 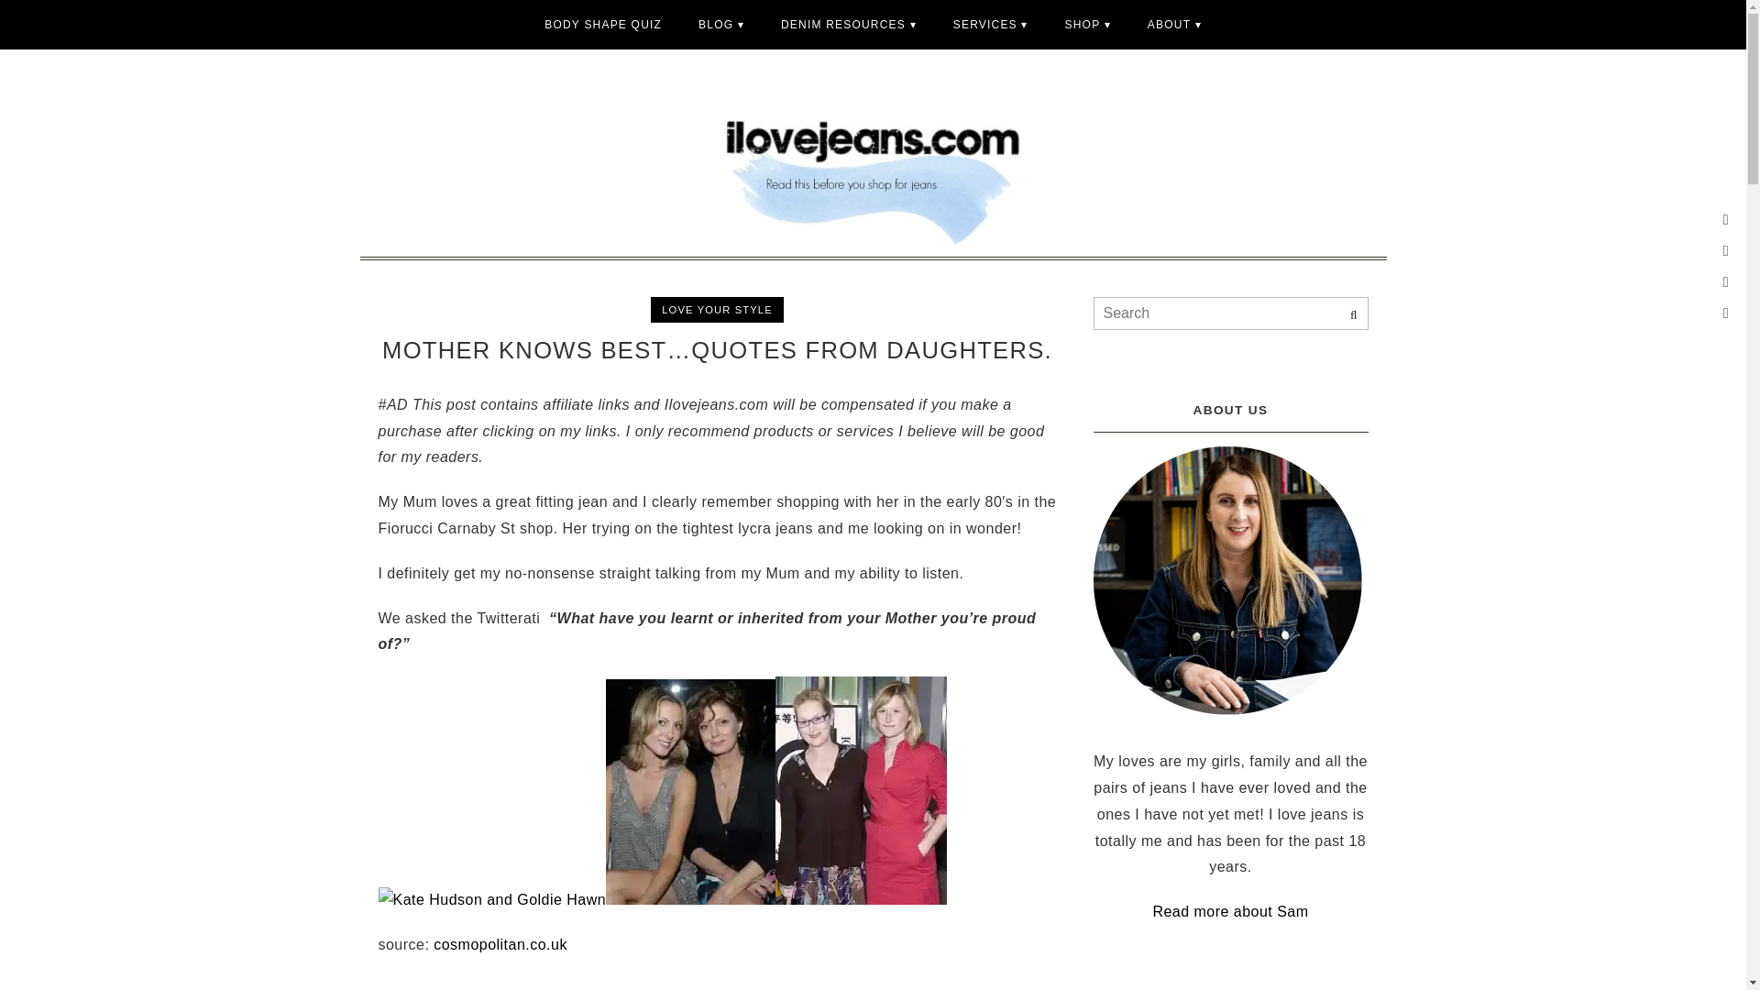 I want to click on BLOG, so click(x=720, y=25).